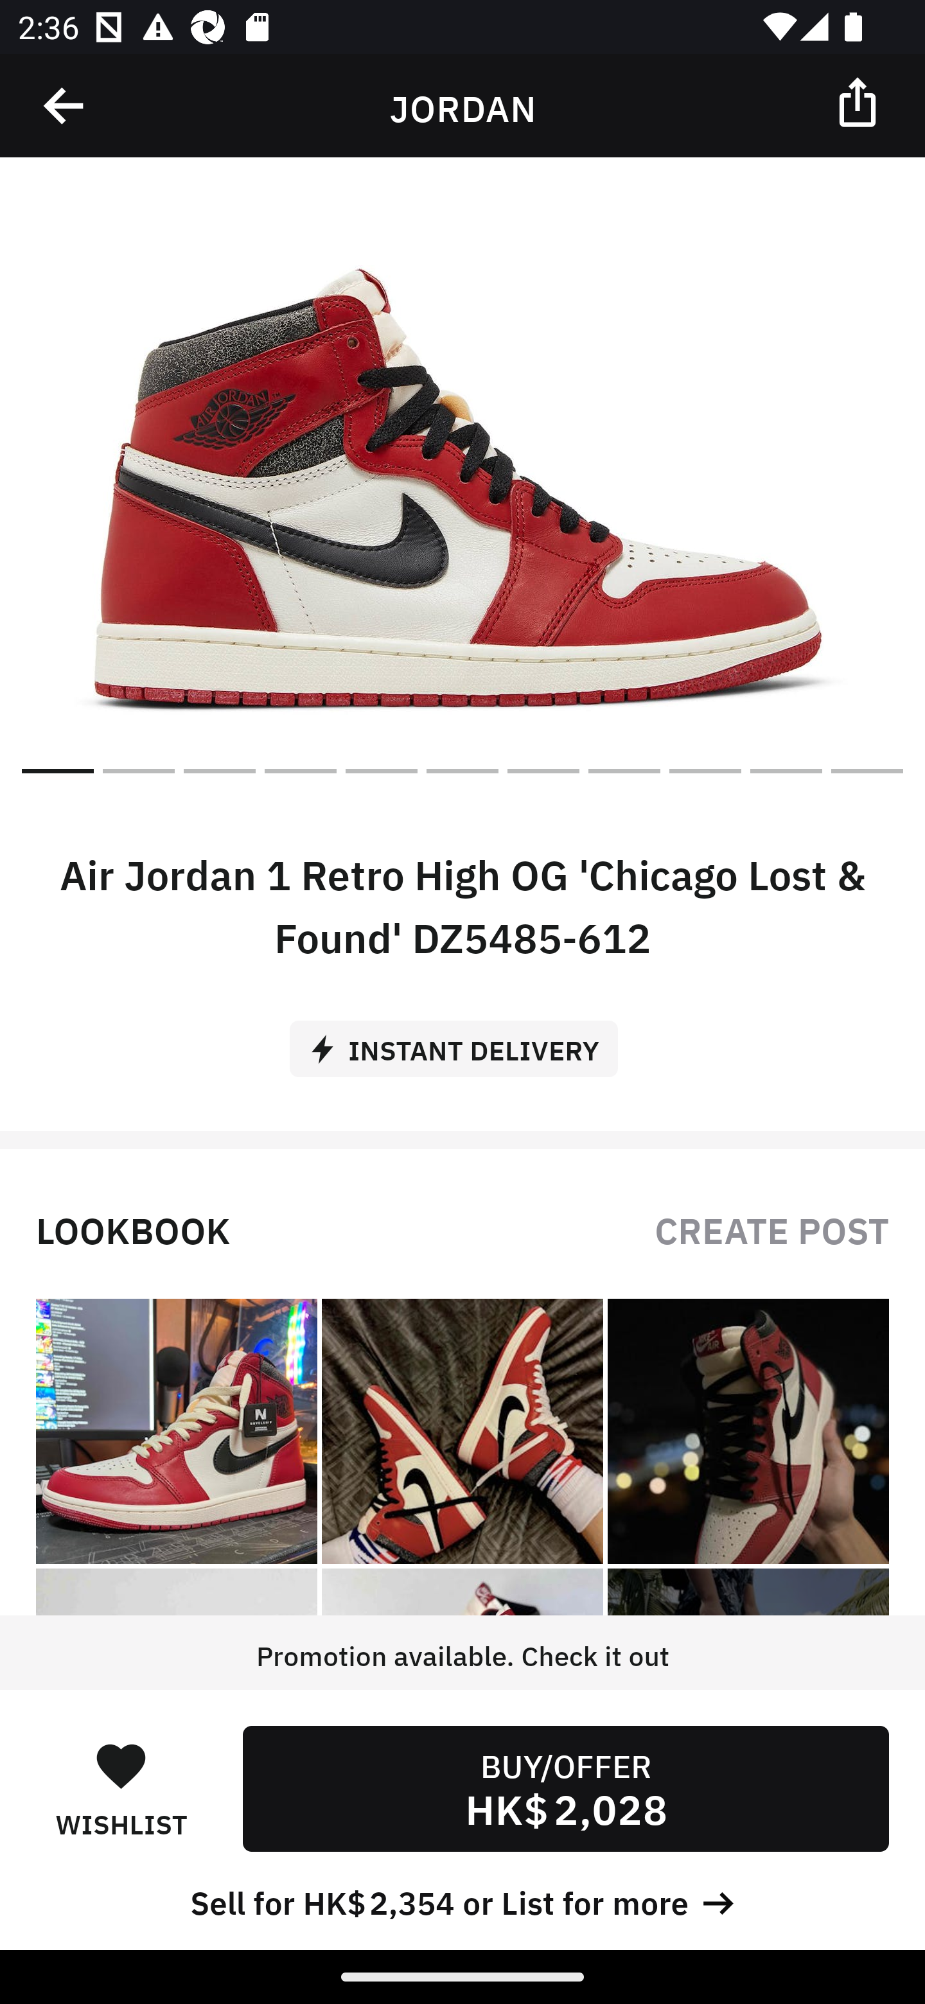 The image size is (925, 2004). What do you see at coordinates (463, 1040) in the screenshot?
I see ` INSTANT DELIVERY` at bounding box center [463, 1040].